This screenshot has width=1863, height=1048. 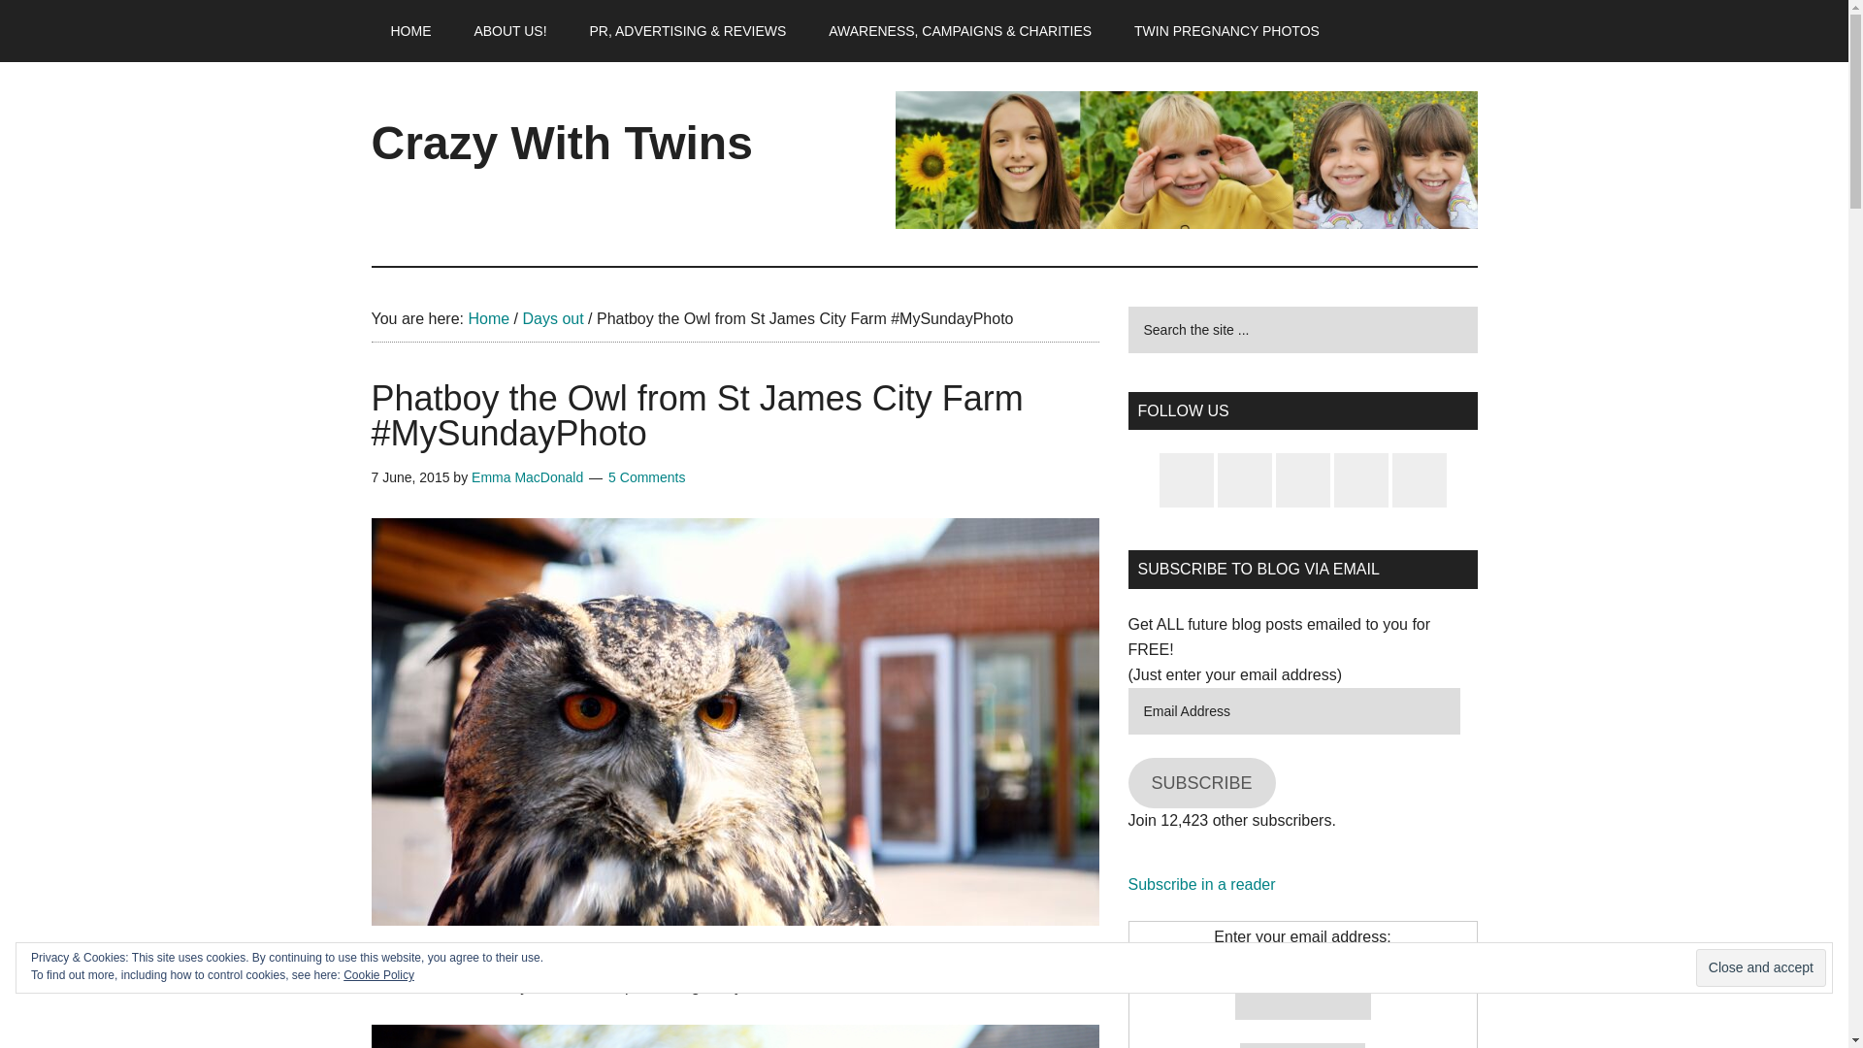 I want to click on Subscribe, so click(x=1302, y=1045).